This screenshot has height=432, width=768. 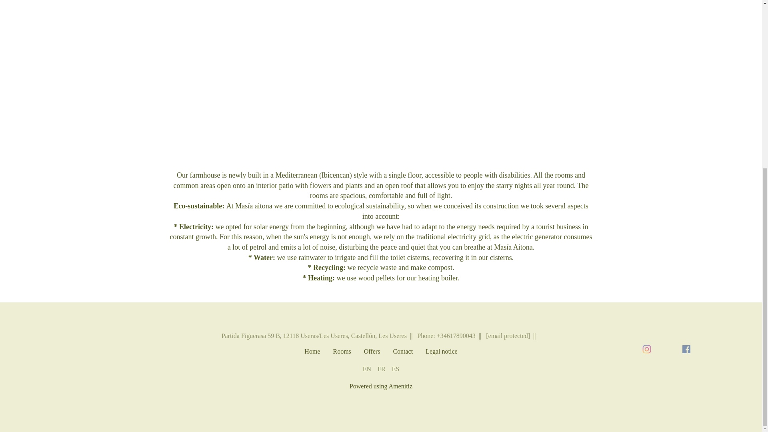 I want to click on Powered using Amenitiz, so click(x=381, y=386).